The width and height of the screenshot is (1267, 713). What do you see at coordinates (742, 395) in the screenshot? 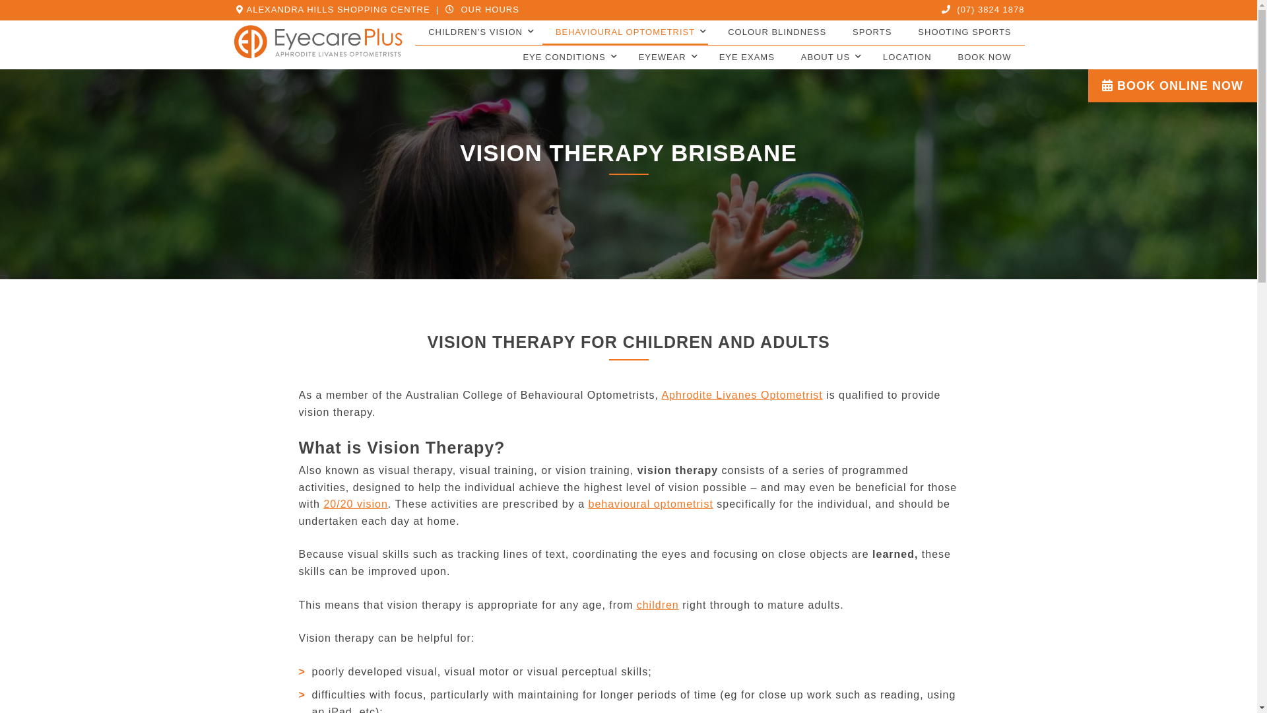
I see `Aphrodite Livanes Optometrist` at bounding box center [742, 395].